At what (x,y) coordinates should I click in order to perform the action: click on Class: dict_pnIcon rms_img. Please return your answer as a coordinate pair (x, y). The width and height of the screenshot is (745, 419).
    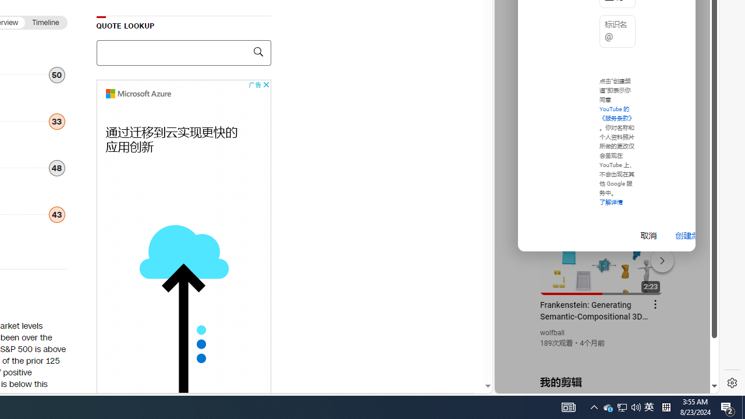
    Looking at the image, I should click on (598, 384).